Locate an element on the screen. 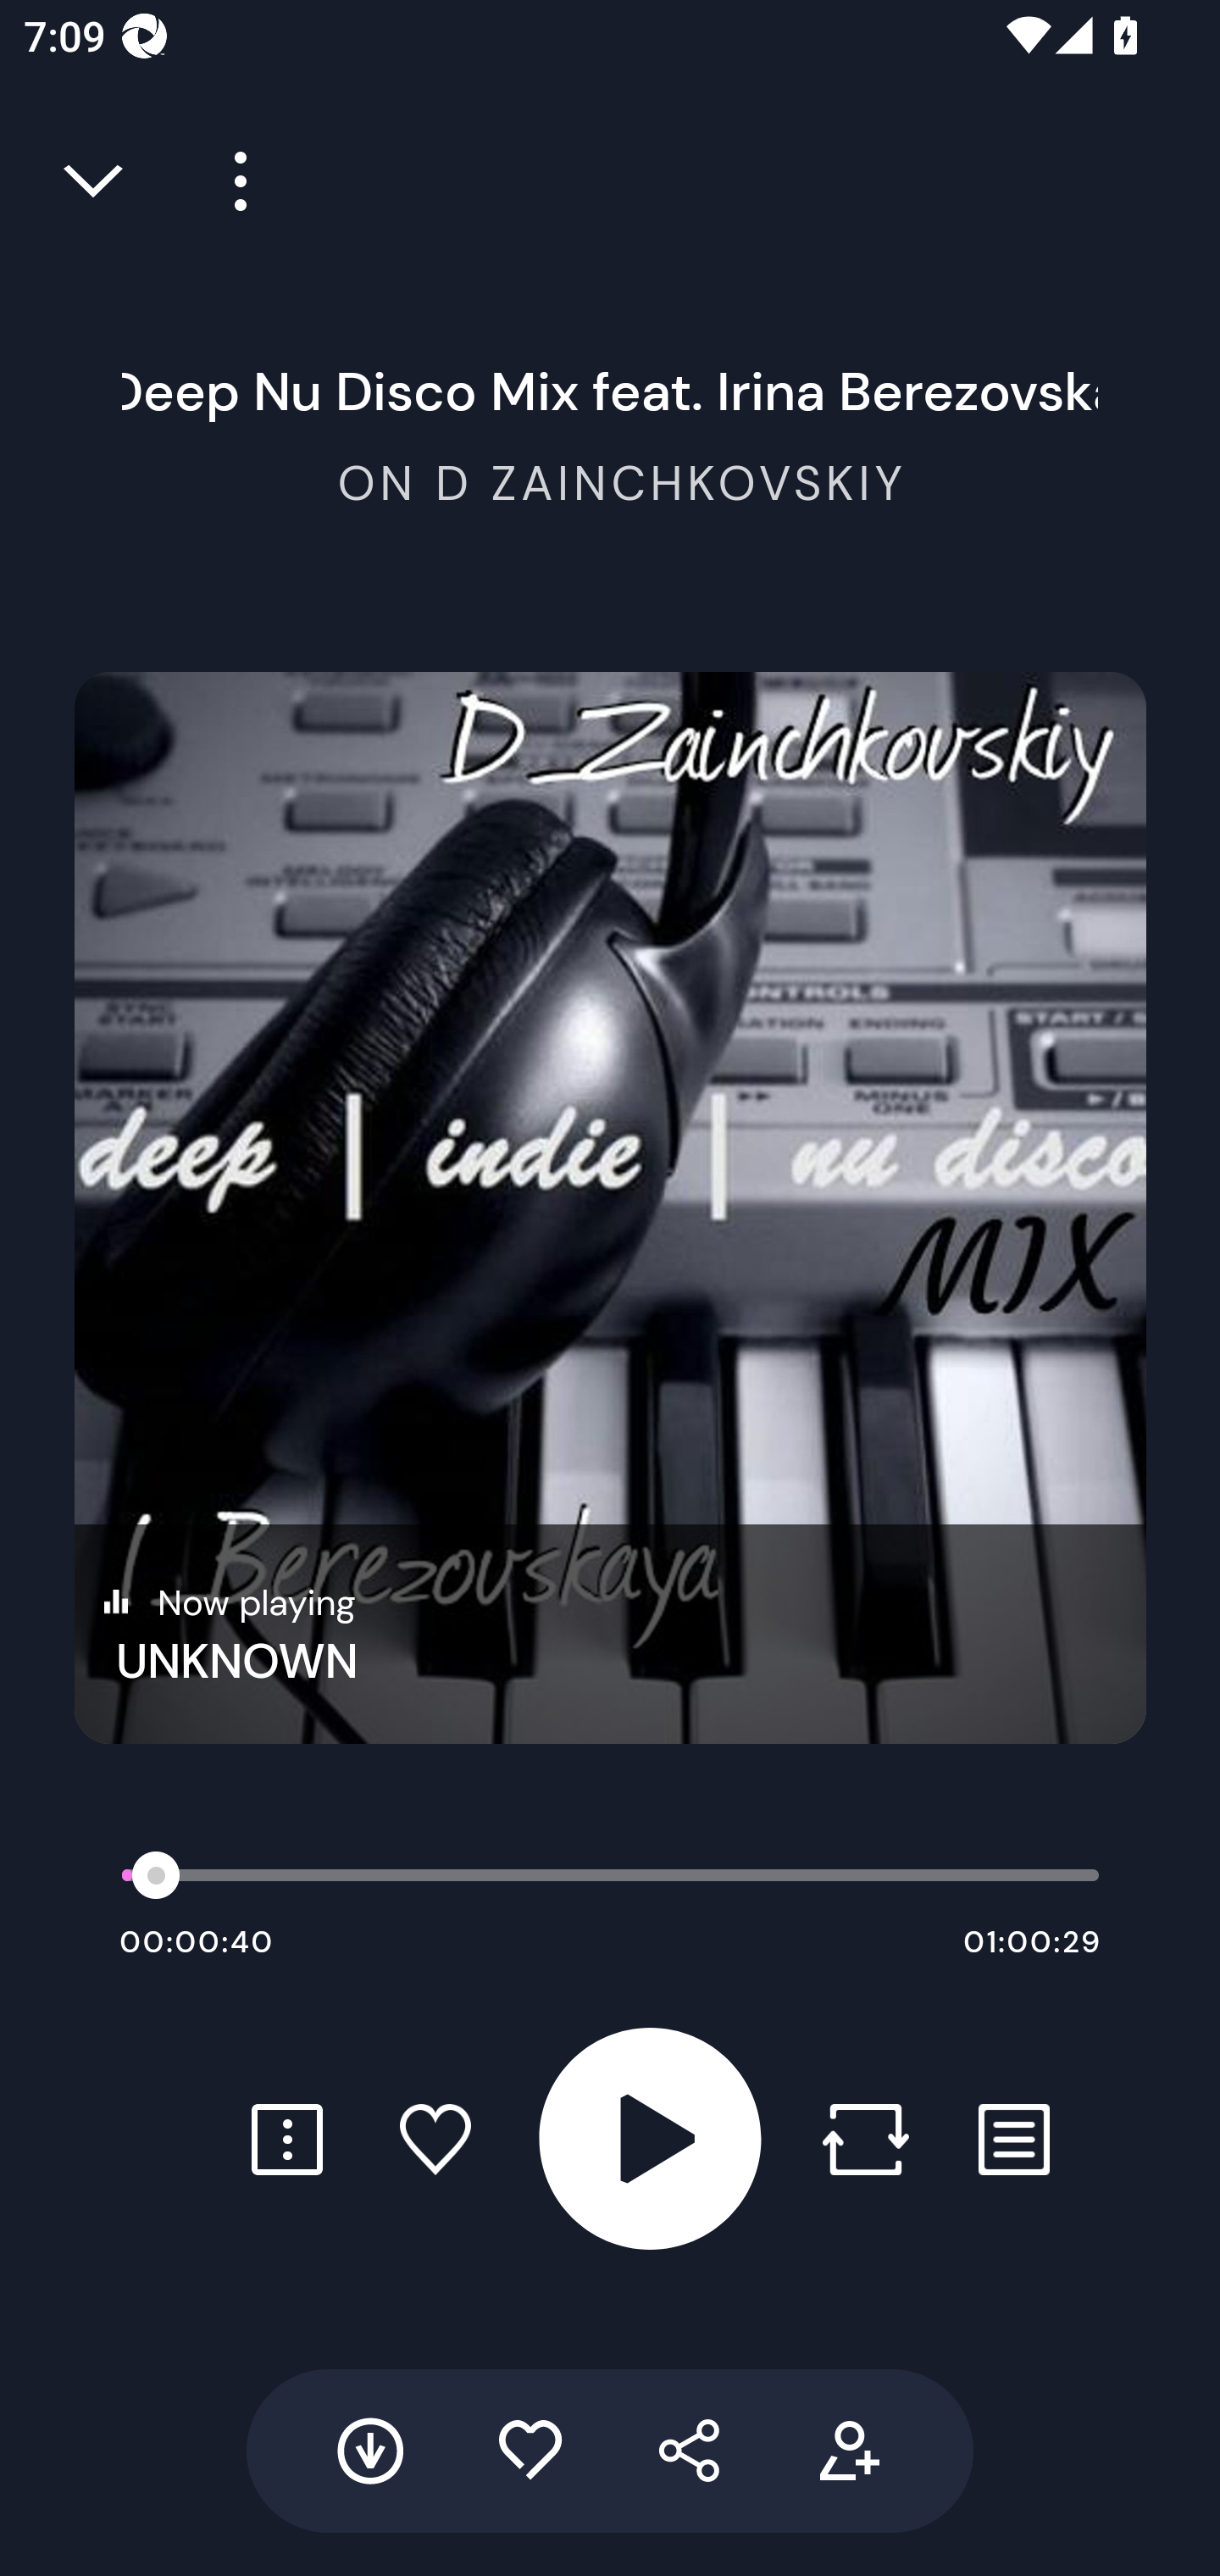 This screenshot has width=1220, height=2576. Player more options button is located at coordinates (229, 181).